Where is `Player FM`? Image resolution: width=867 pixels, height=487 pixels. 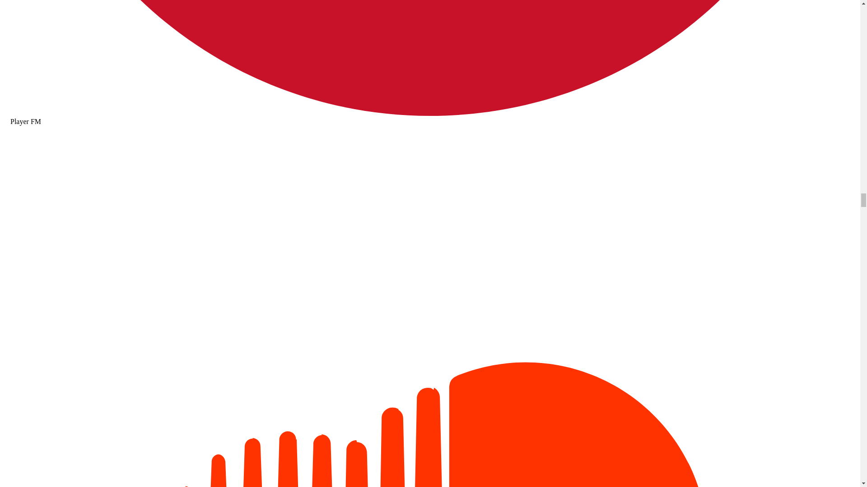
Player FM is located at coordinates (430, 117).